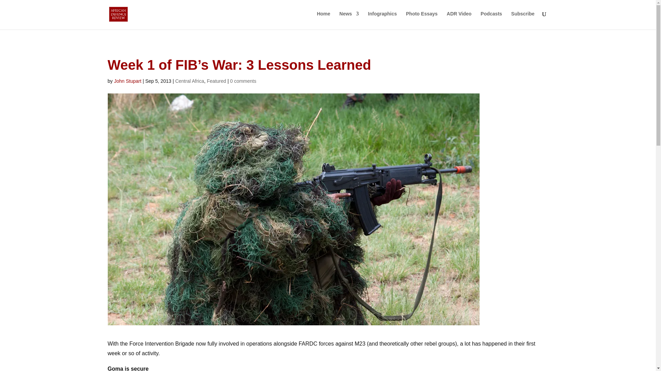 The image size is (661, 371). What do you see at coordinates (523, 19) in the screenshot?
I see `Subscribe` at bounding box center [523, 19].